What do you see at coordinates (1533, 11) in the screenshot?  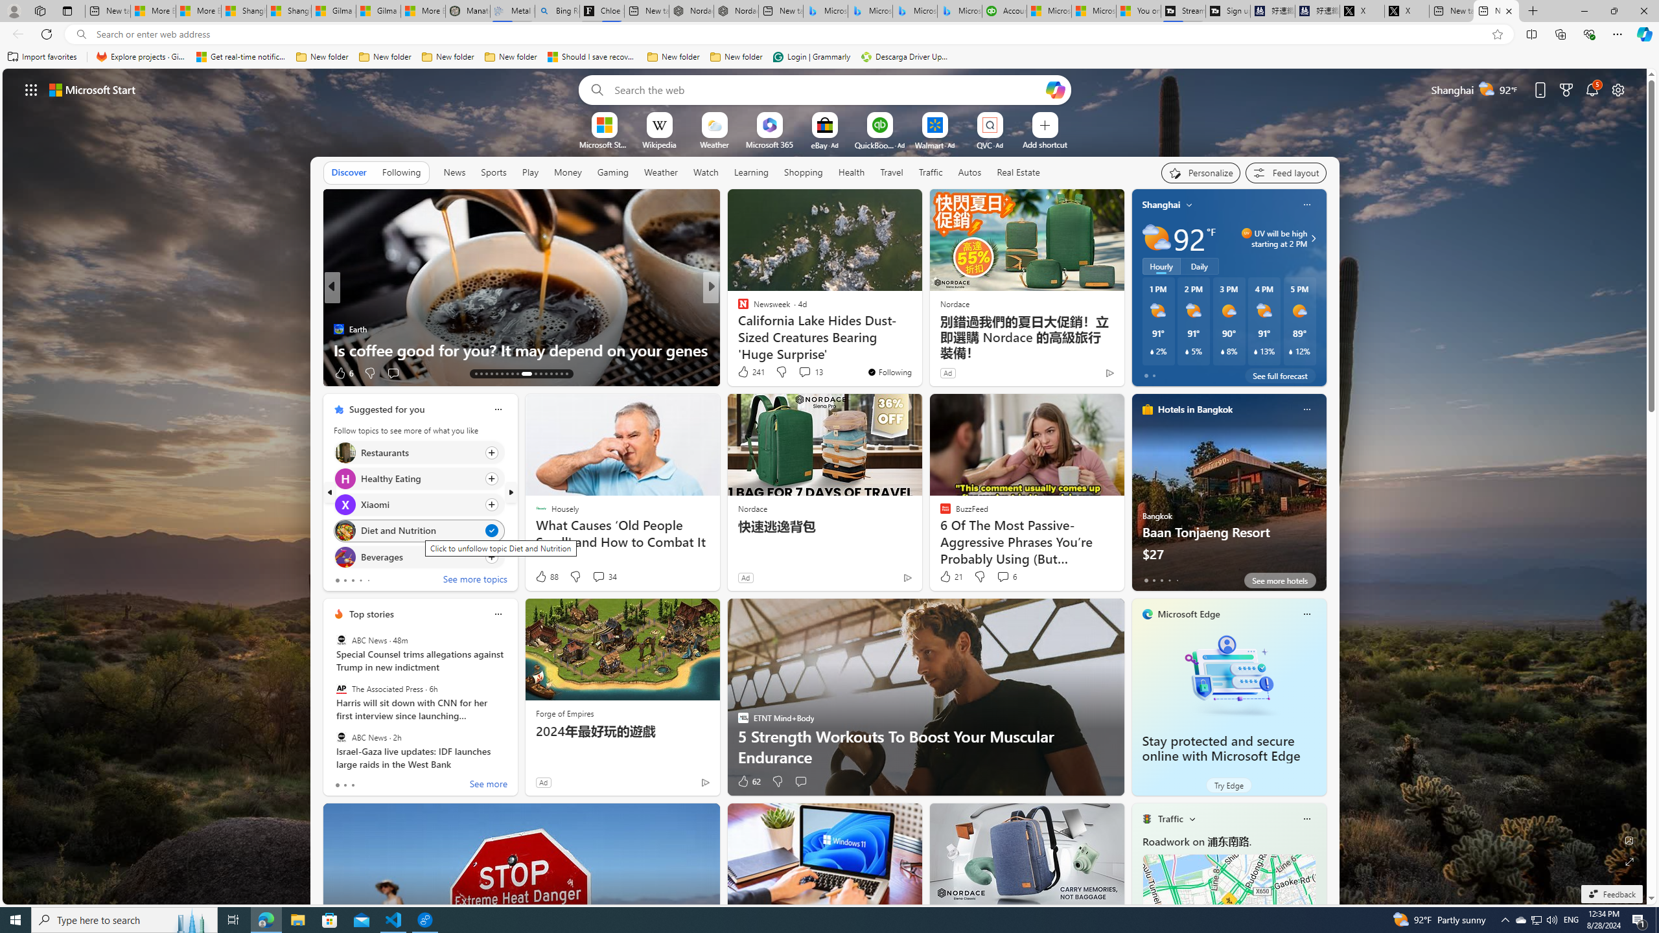 I see `New Tab` at bounding box center [1533, 11].